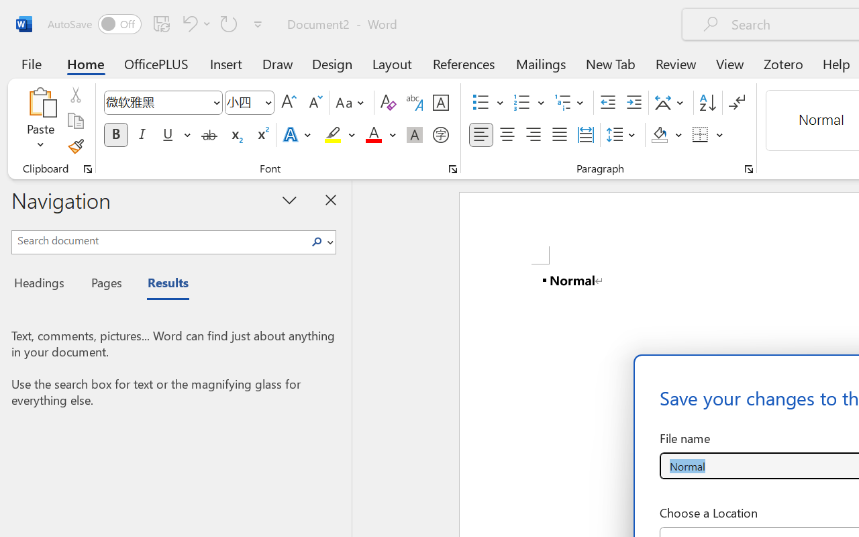 Image resolution: width=859 pixels, height=537 pixels. Describe the element at coordinates (321, 242) in the screenshot. I see `Search` at that location.